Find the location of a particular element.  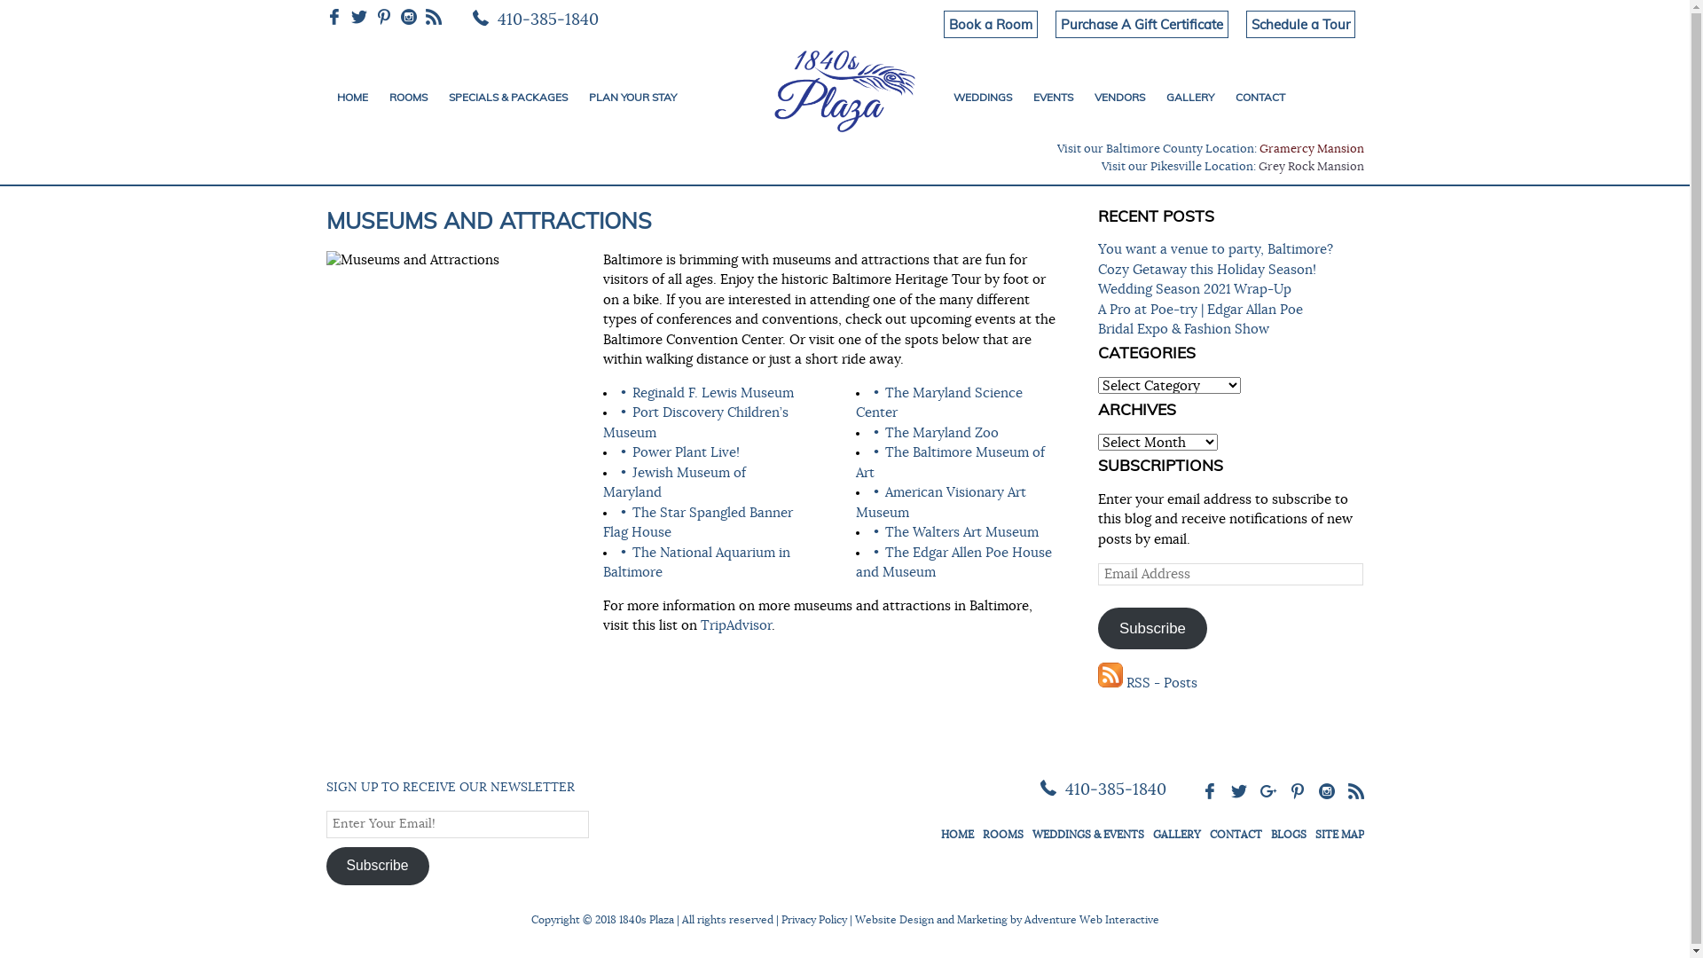

Subscribe is located at coordinates (378, 866).